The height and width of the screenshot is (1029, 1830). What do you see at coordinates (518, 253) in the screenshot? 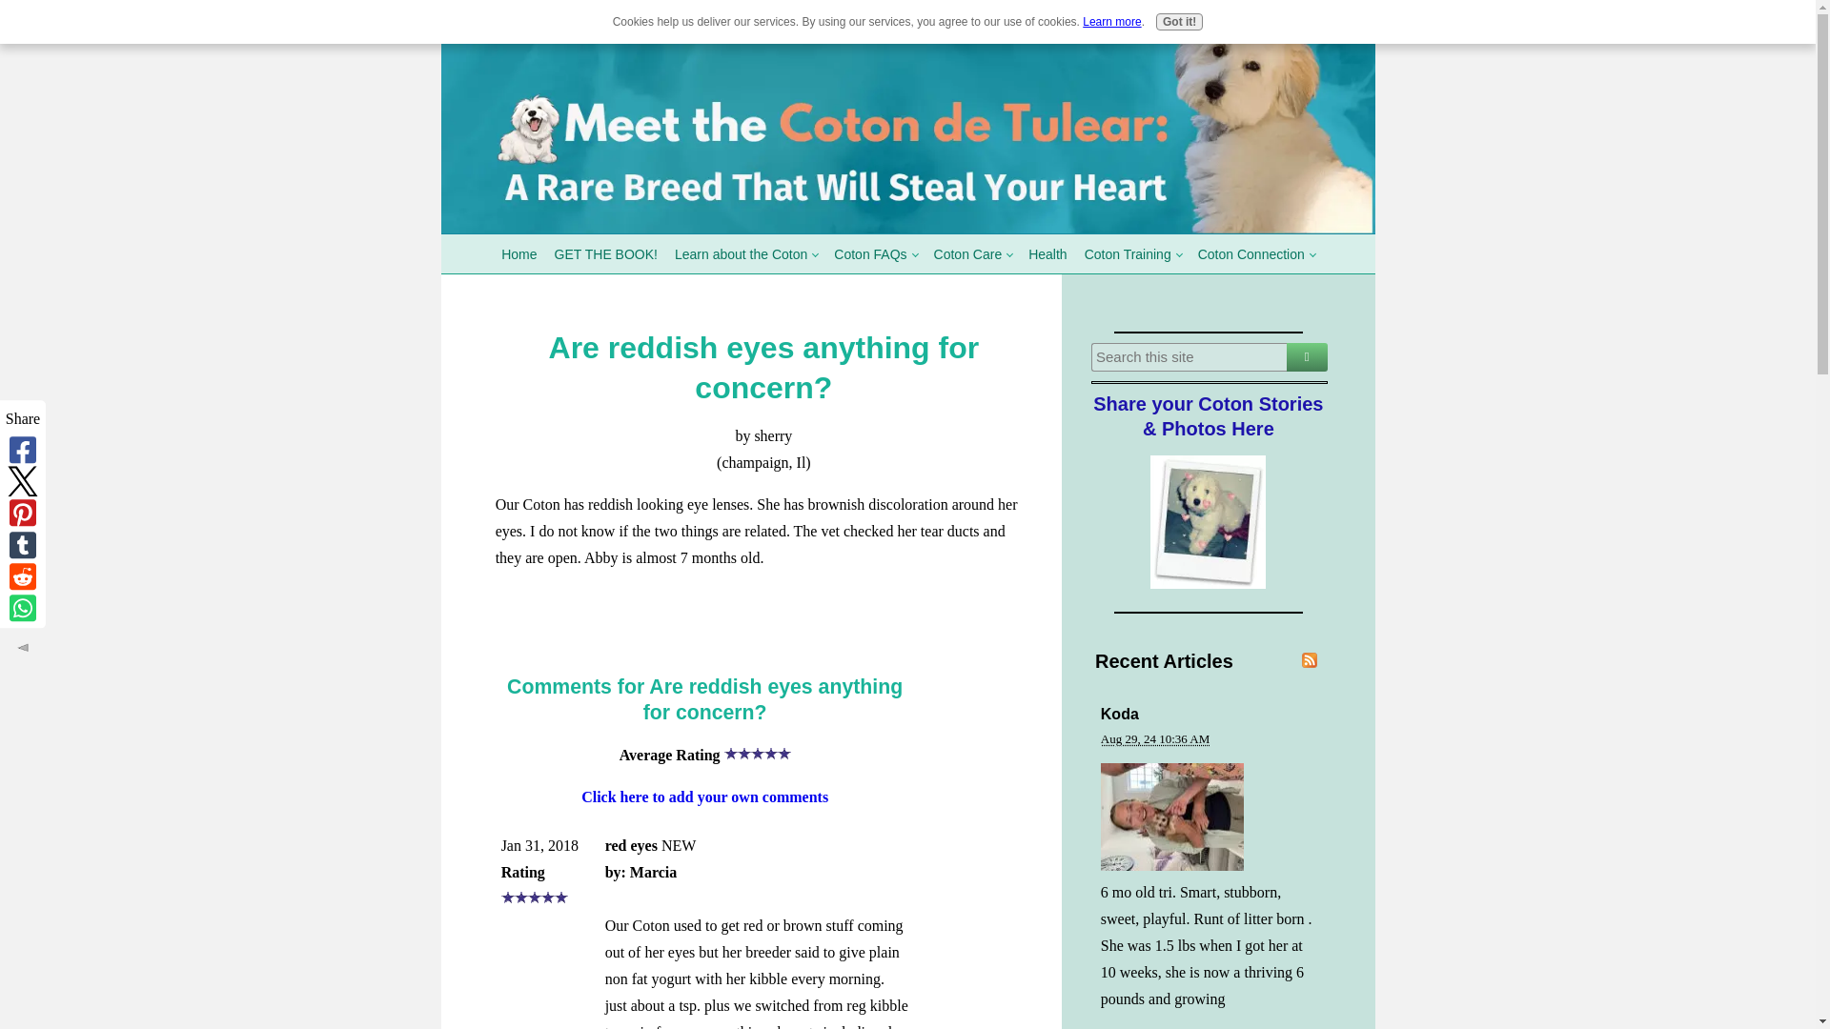
I see `Home` at bounding box center [518, 253].